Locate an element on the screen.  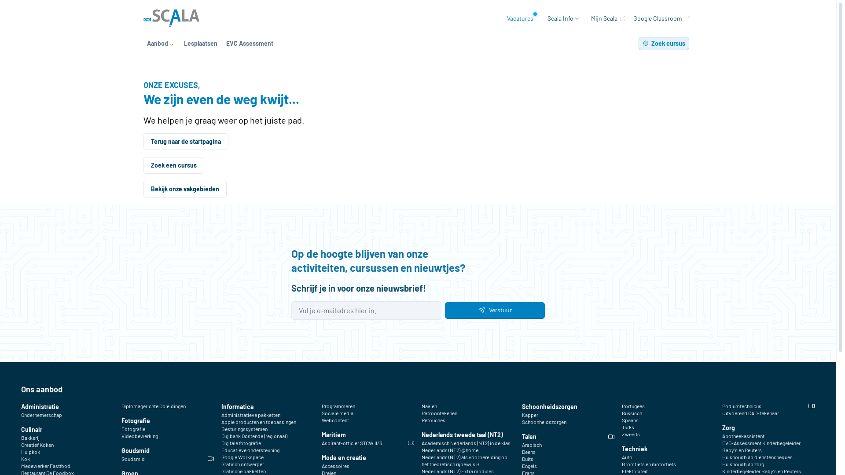
Medewerker Fastfood is located at coordinates (46, 466).